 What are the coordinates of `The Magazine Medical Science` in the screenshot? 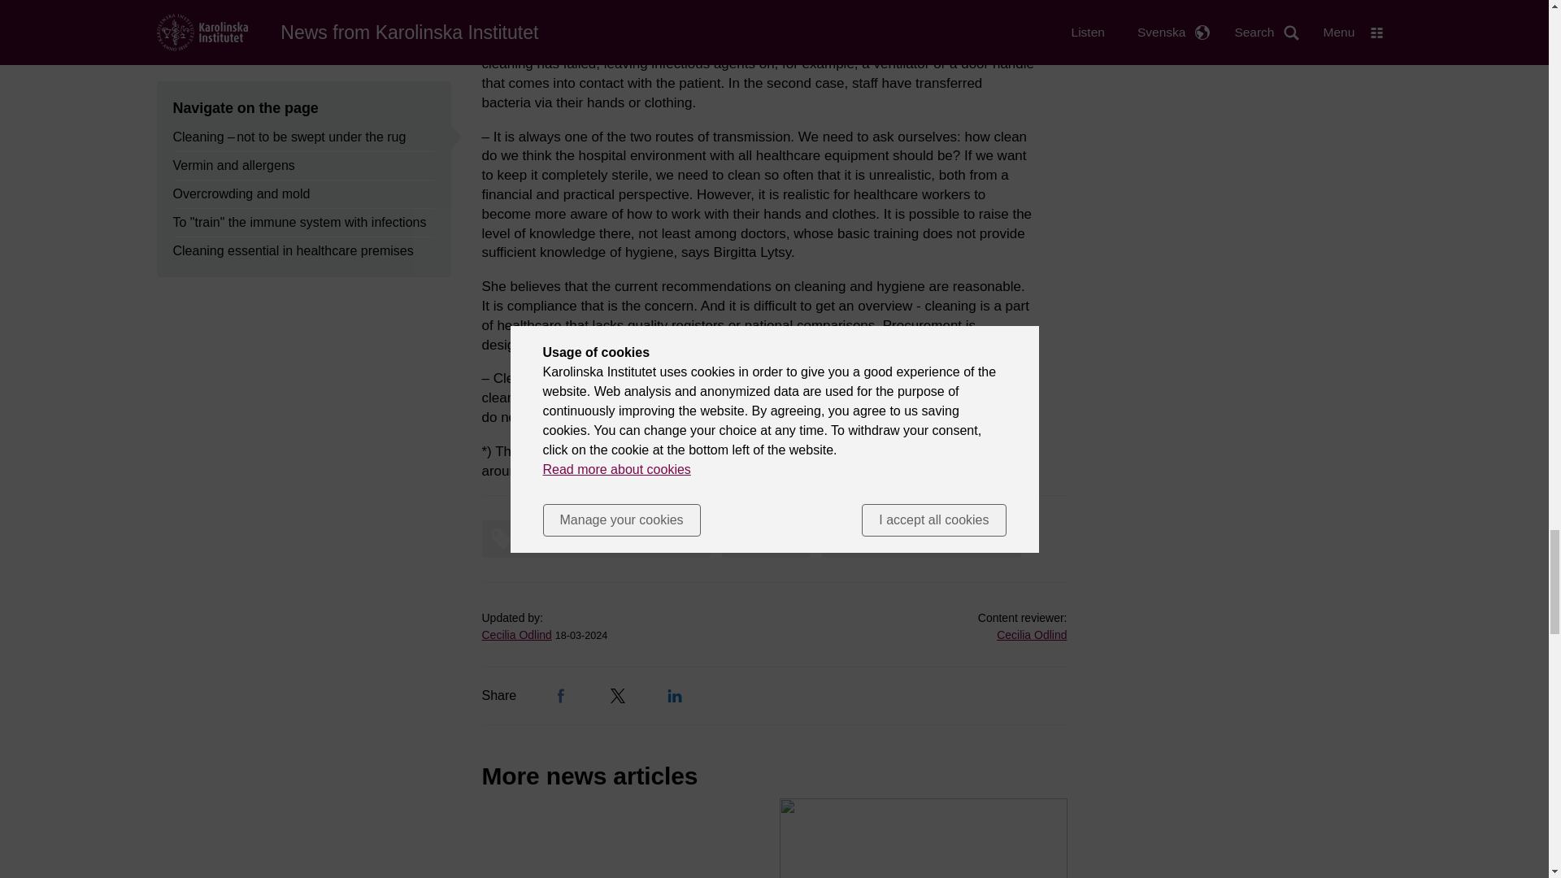 It's located at (599, 539).